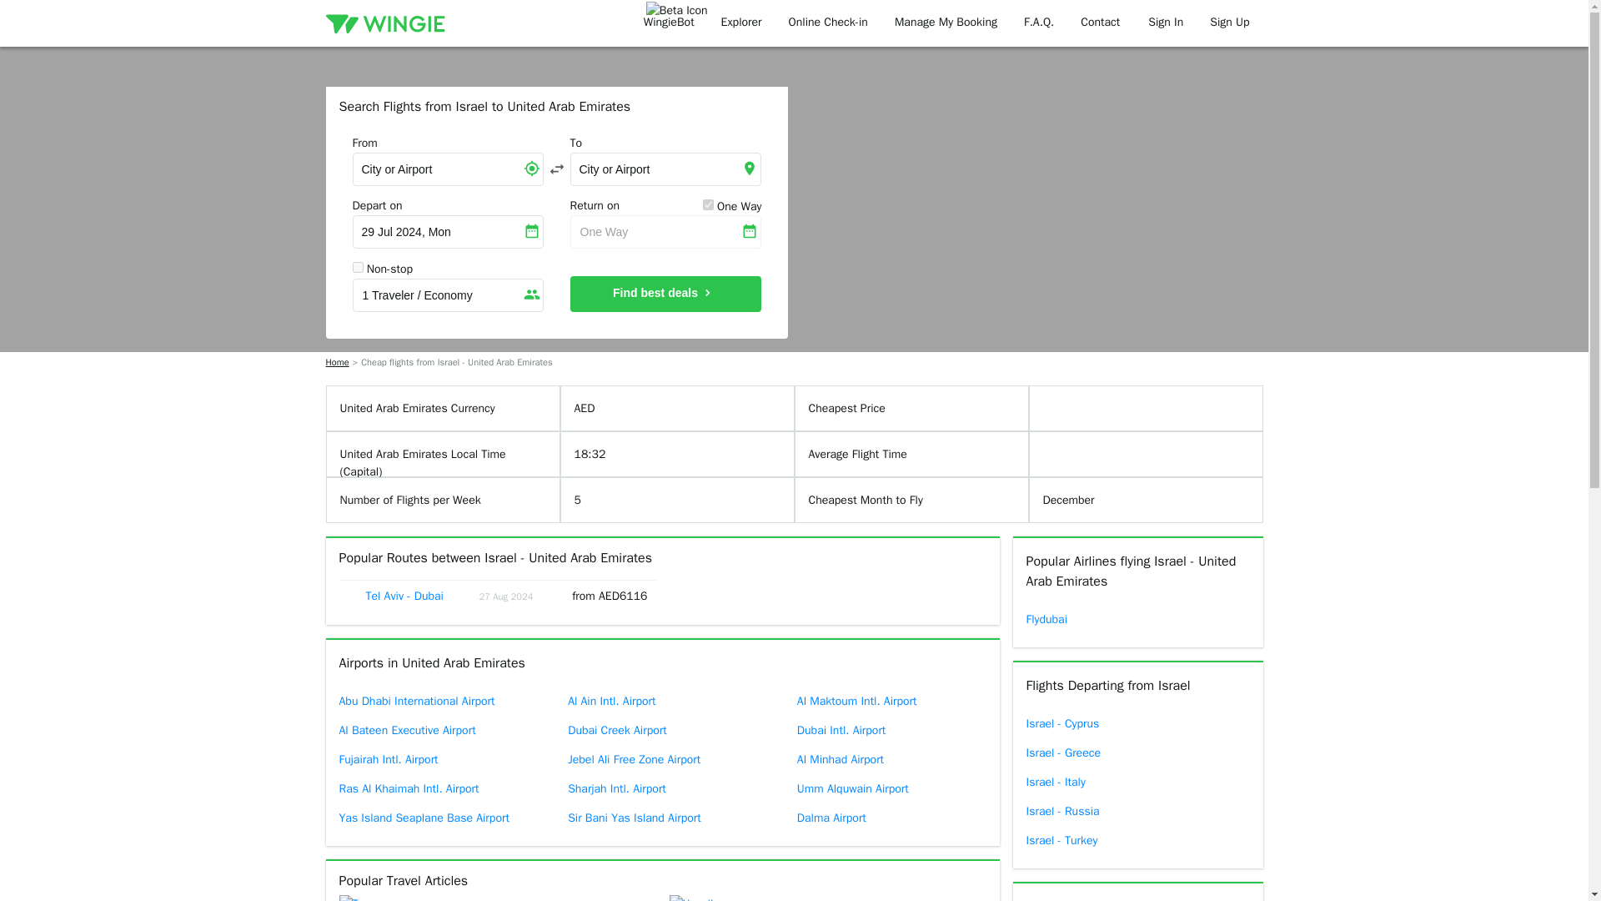  What do you see at coordinates (708, 204) in the screenshot?
I see `on` at bounding box center [708, 204].